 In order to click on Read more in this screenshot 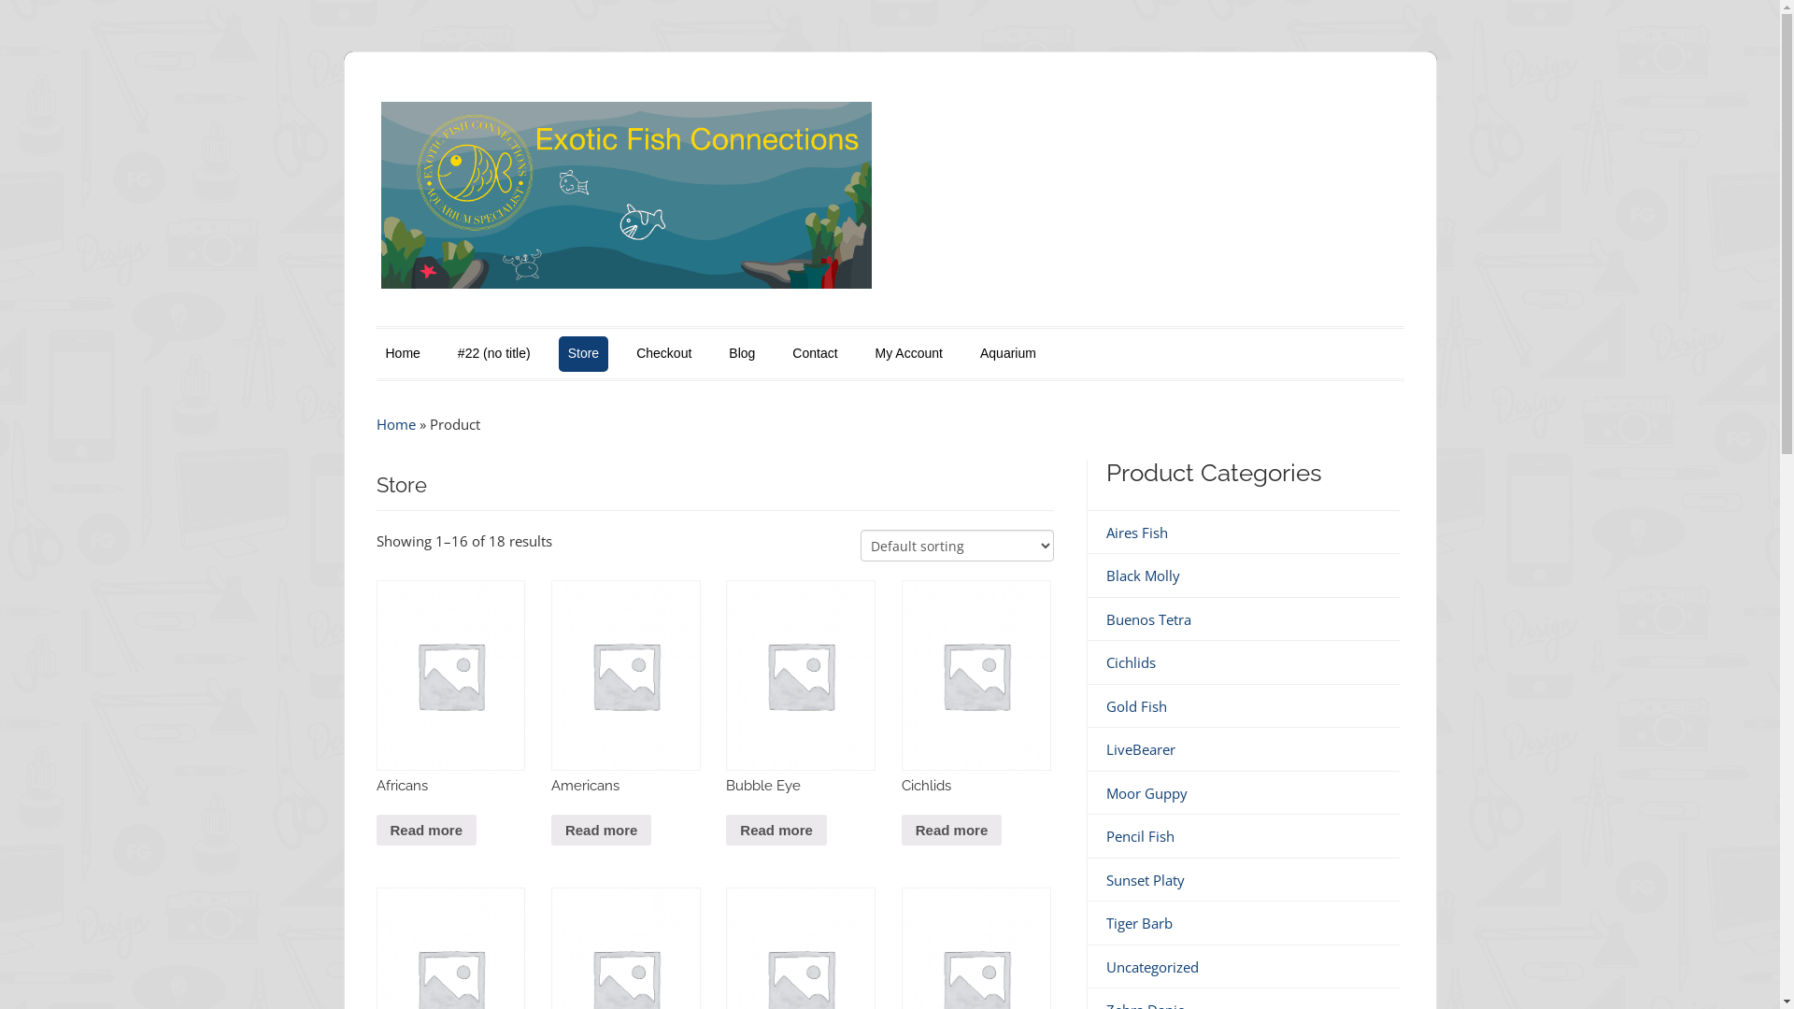, I will do `click(602, 831)`.